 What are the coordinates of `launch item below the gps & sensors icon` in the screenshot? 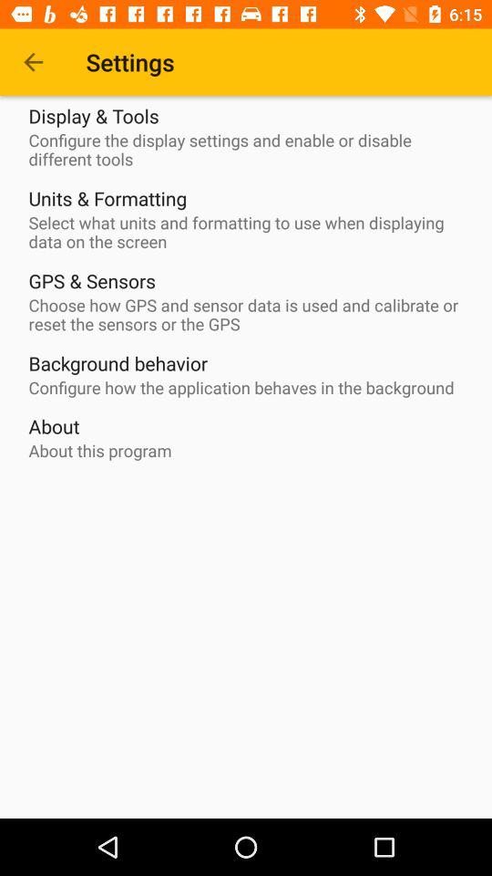 It's located at (251, 315).